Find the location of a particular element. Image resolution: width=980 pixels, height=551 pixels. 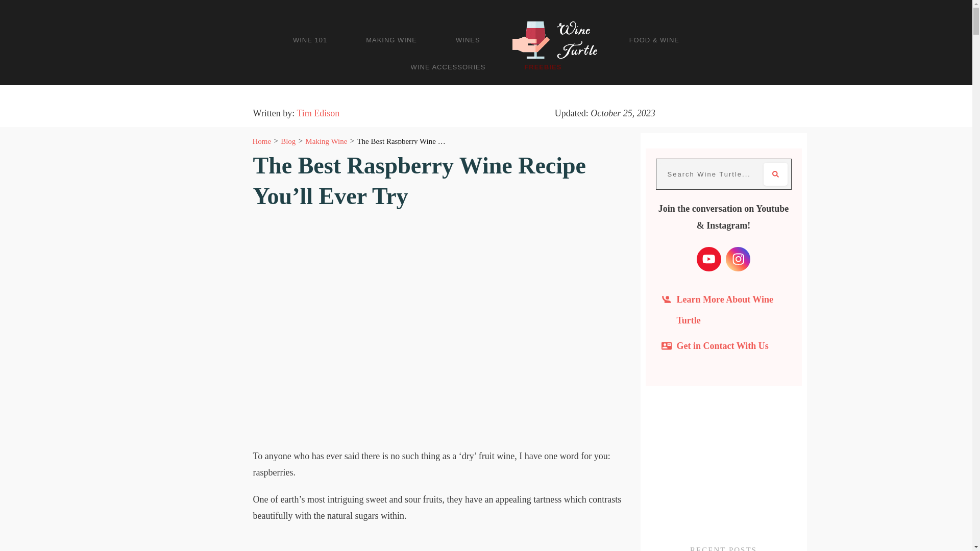

FREEBIES is located at coordinates (543, 67).